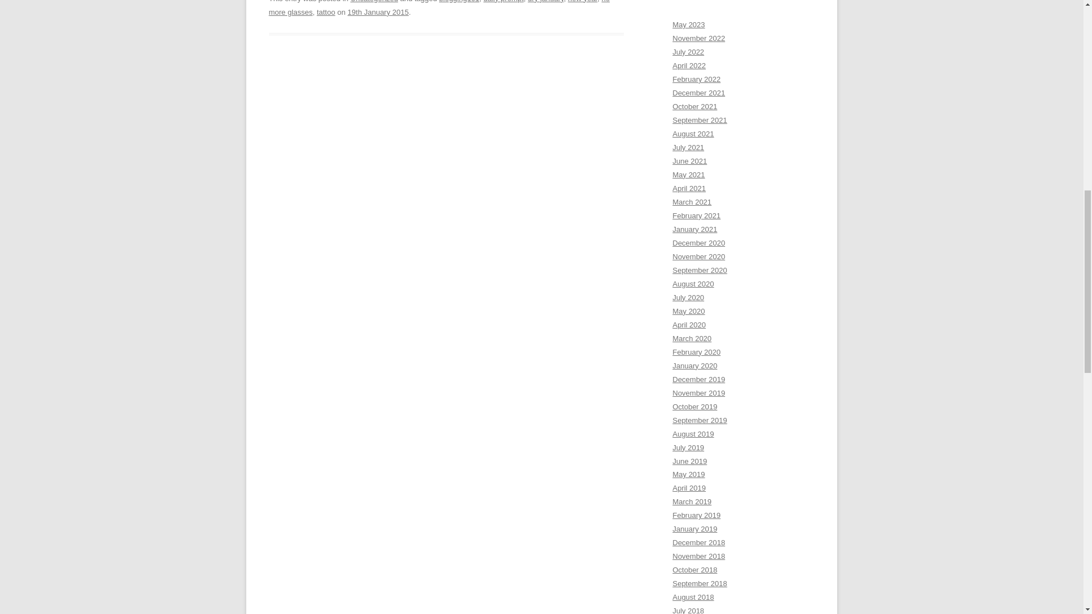 The image size is (1092, 614). I want to click on July 2022, so click(688, 52).